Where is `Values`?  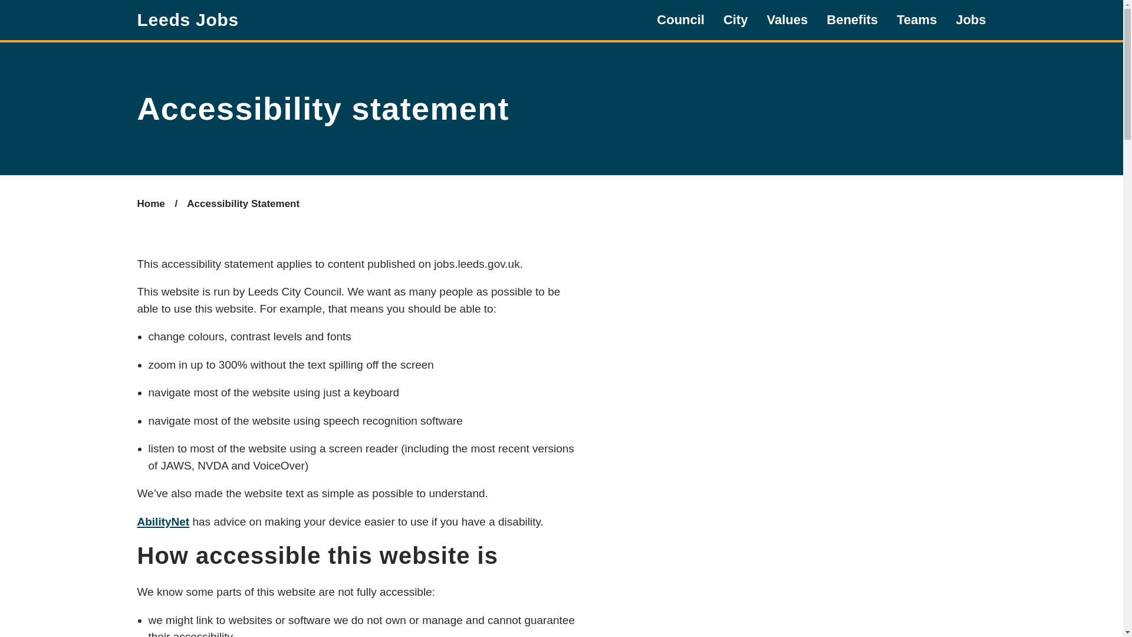 Values is located at coordinates (788, 20).